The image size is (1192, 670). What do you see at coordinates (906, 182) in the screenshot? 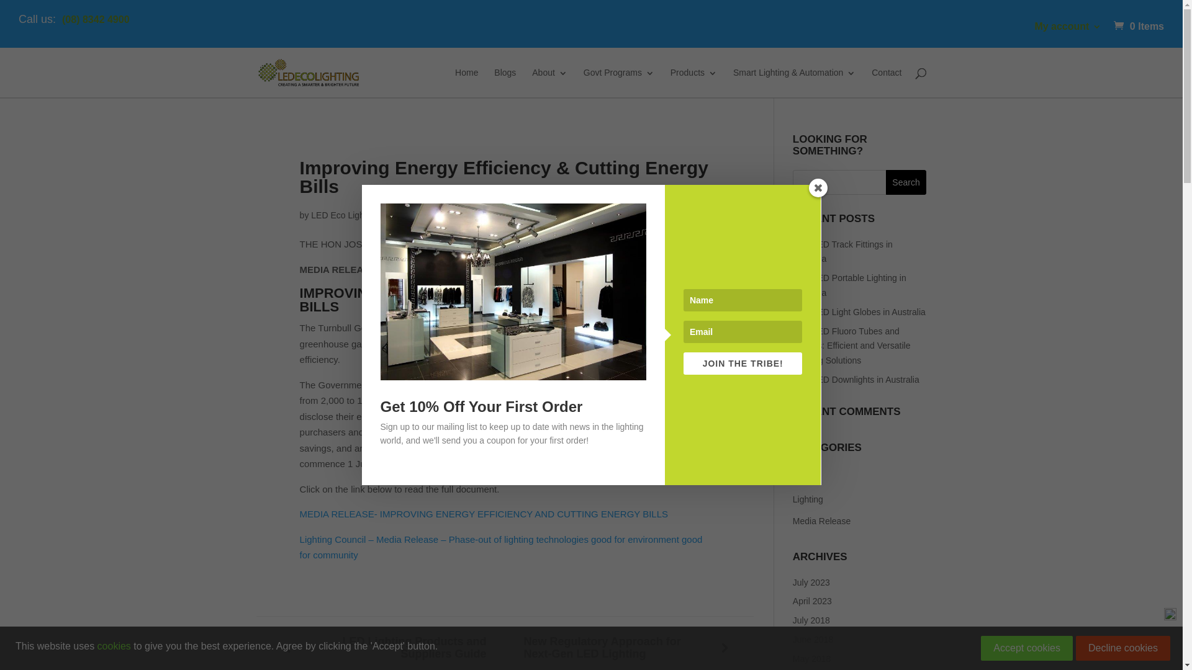
I see `Search` at bounding box center [906, 182].